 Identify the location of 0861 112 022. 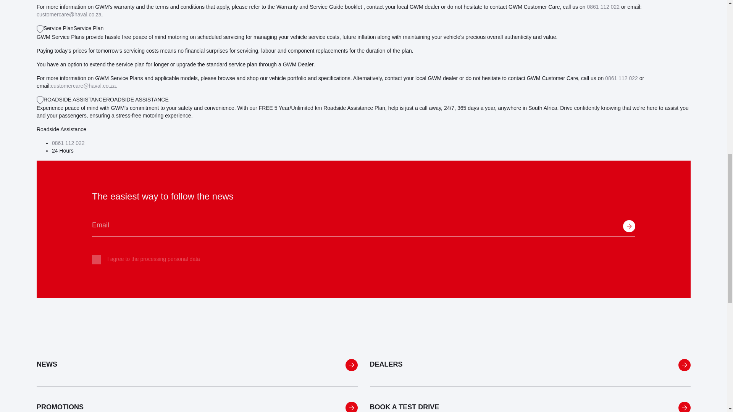
(68, 143).